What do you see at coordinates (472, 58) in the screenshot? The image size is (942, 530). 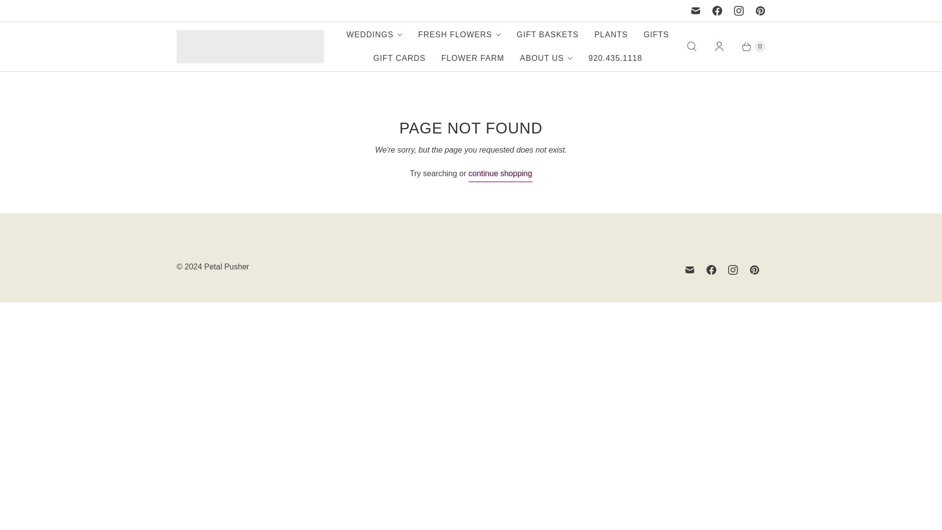 I see `FLOWER FARM` at bounding box center [472, 58].